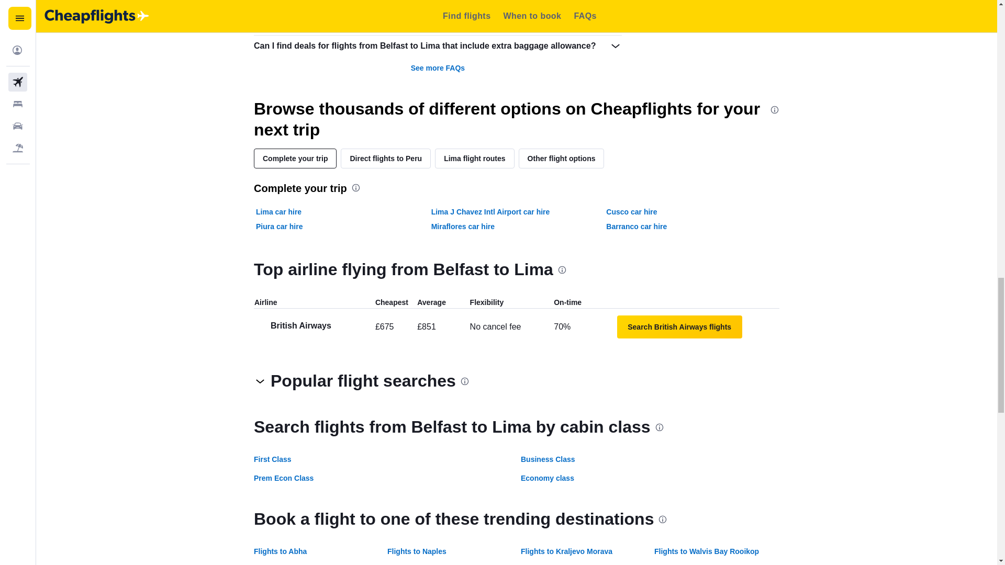  Describe the element at coordinates (284, 478) in the screenshot. I see `Prem Econ Class` at that location.